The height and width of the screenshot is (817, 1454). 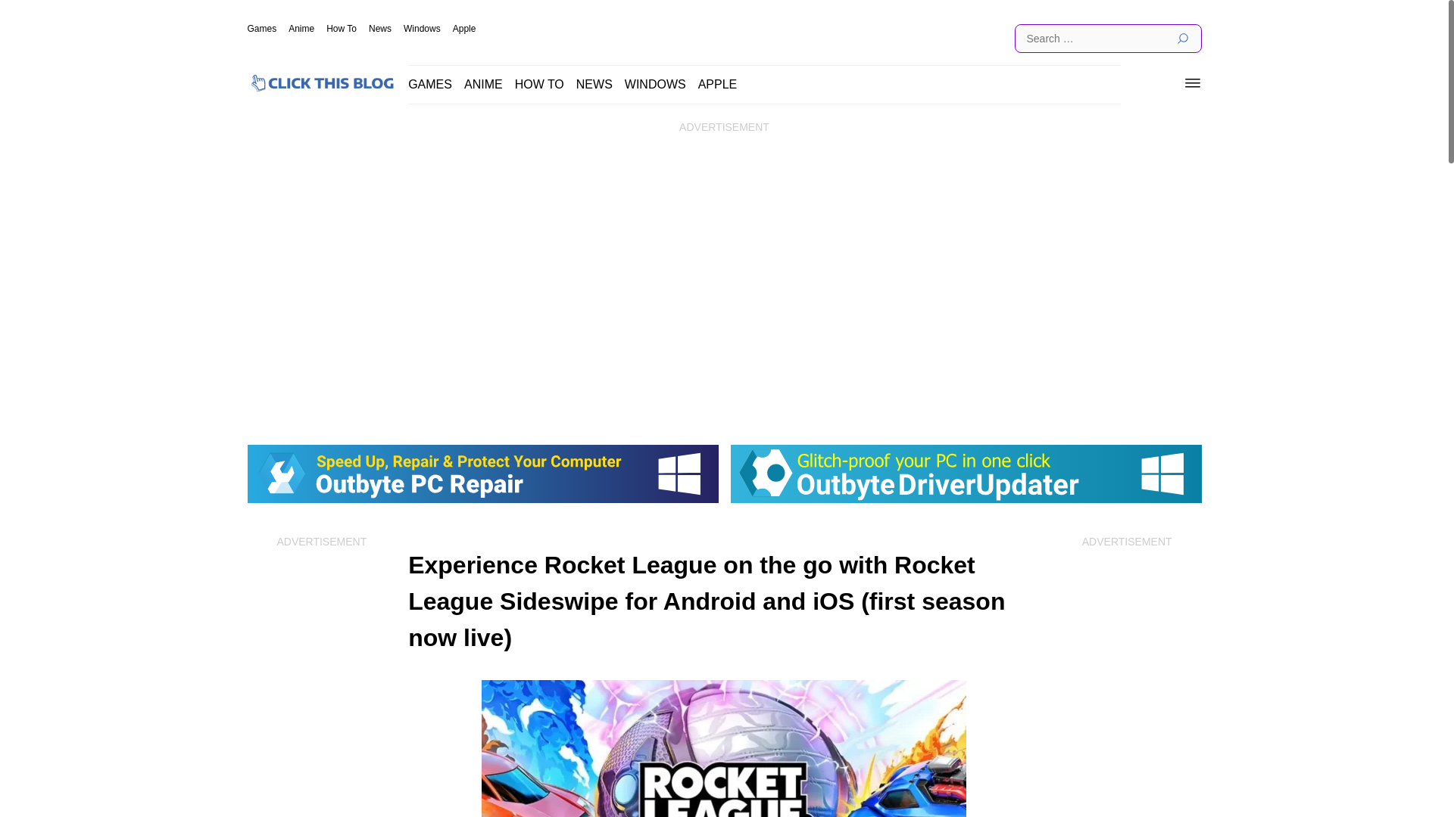 What do you see at coordinates (656, 83) in the screenshot?
I see `WINDOWS` at bounding box center [656, 83].